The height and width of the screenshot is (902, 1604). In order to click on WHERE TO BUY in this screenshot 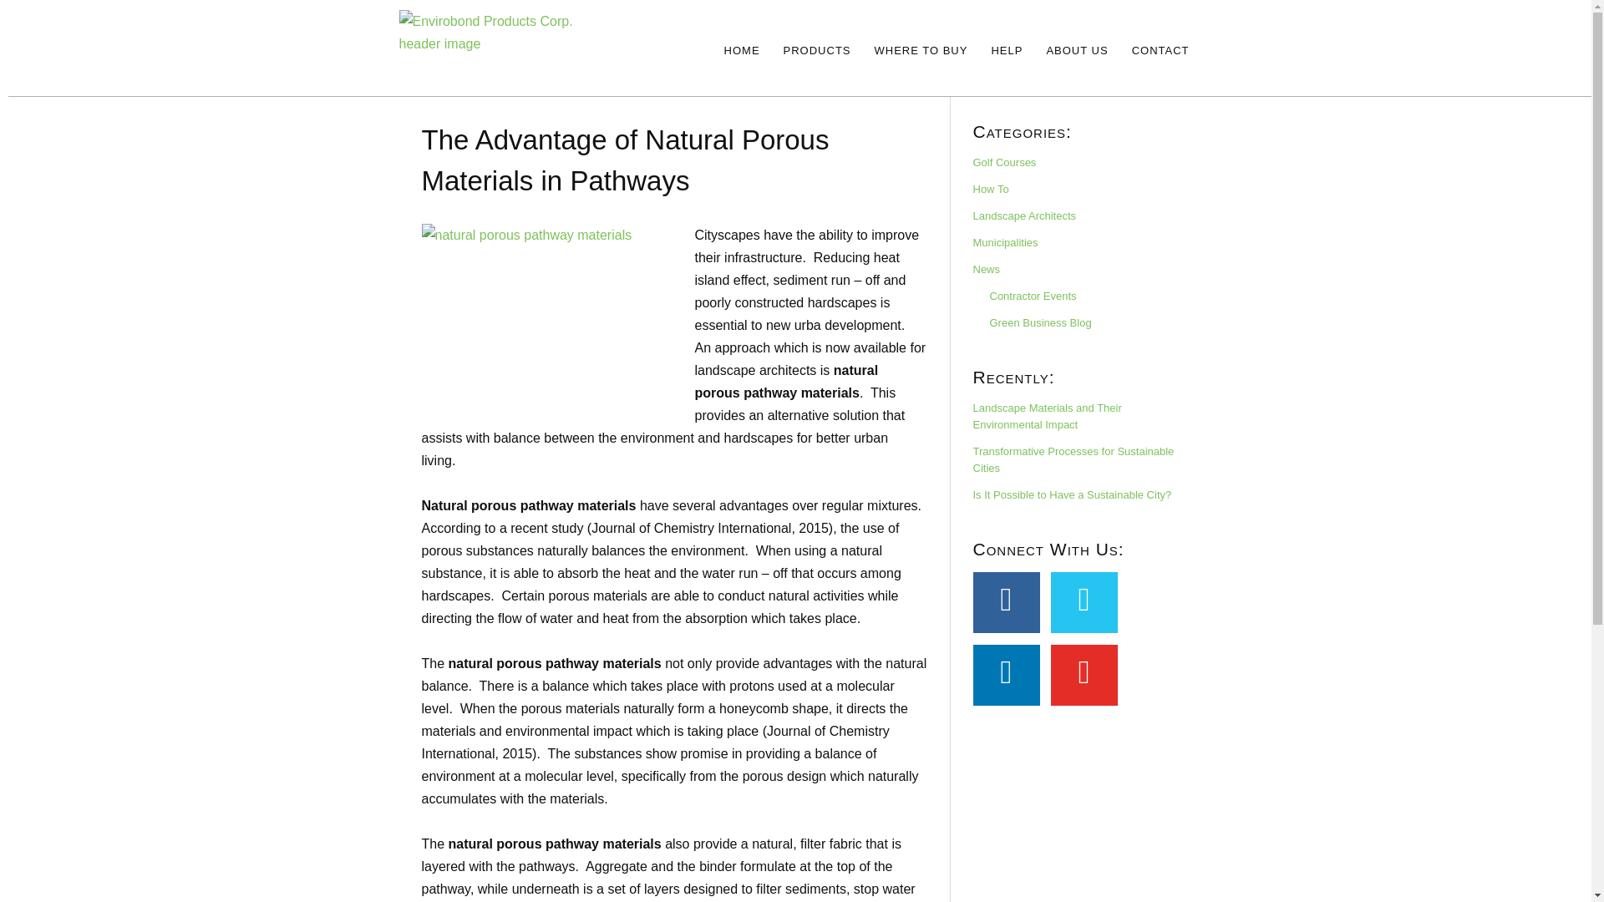, I will do `click(921, 50)`.